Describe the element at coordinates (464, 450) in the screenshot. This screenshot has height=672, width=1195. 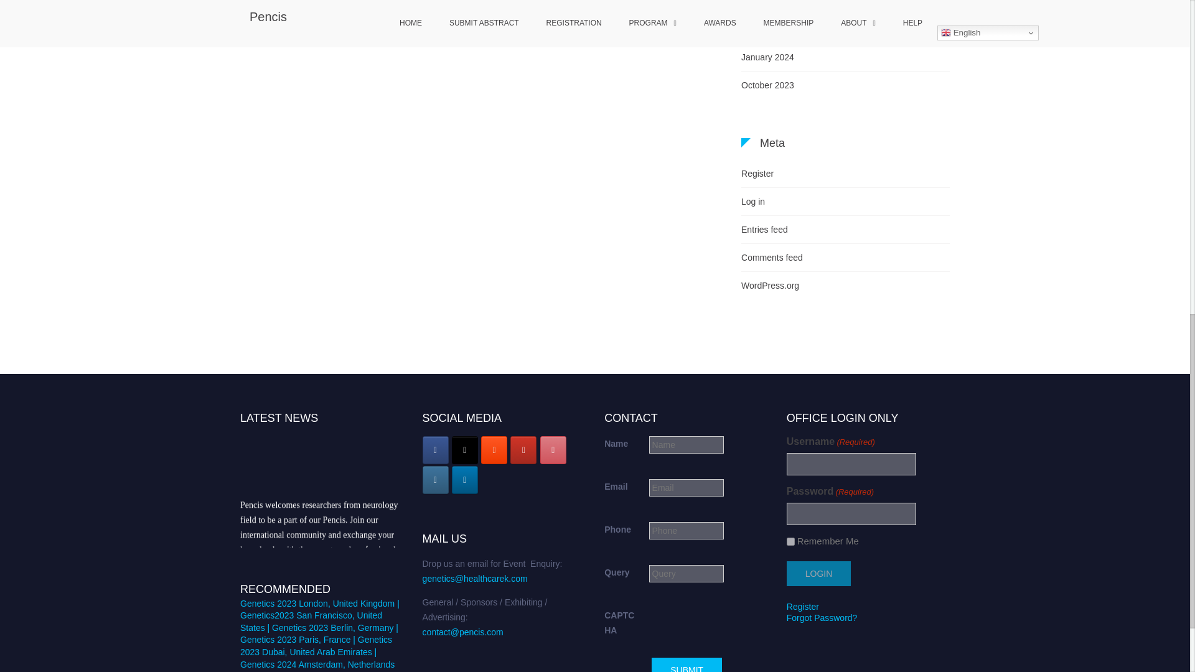
I see `Pencis on X Twitter` at that location.